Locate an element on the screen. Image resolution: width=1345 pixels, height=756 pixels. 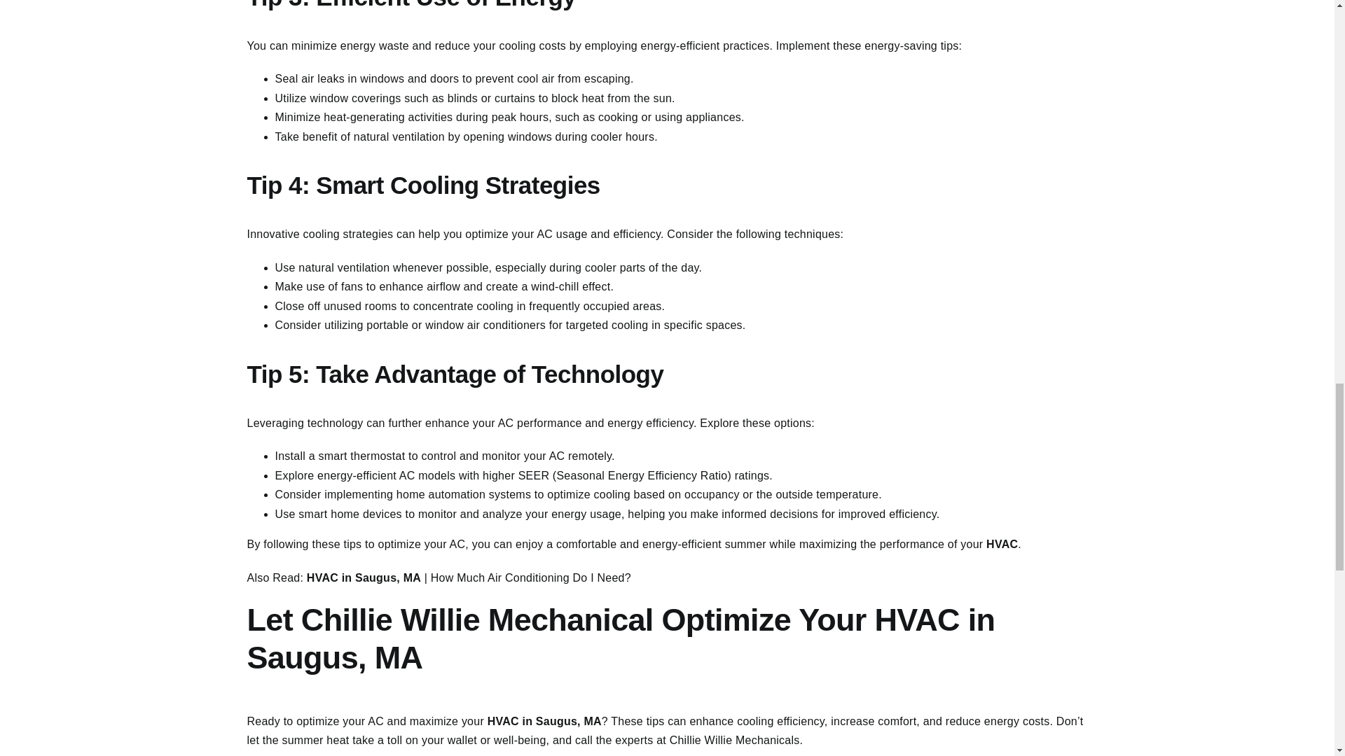
Chillie Willie Mechanicals is located at coordinates (735, 739).